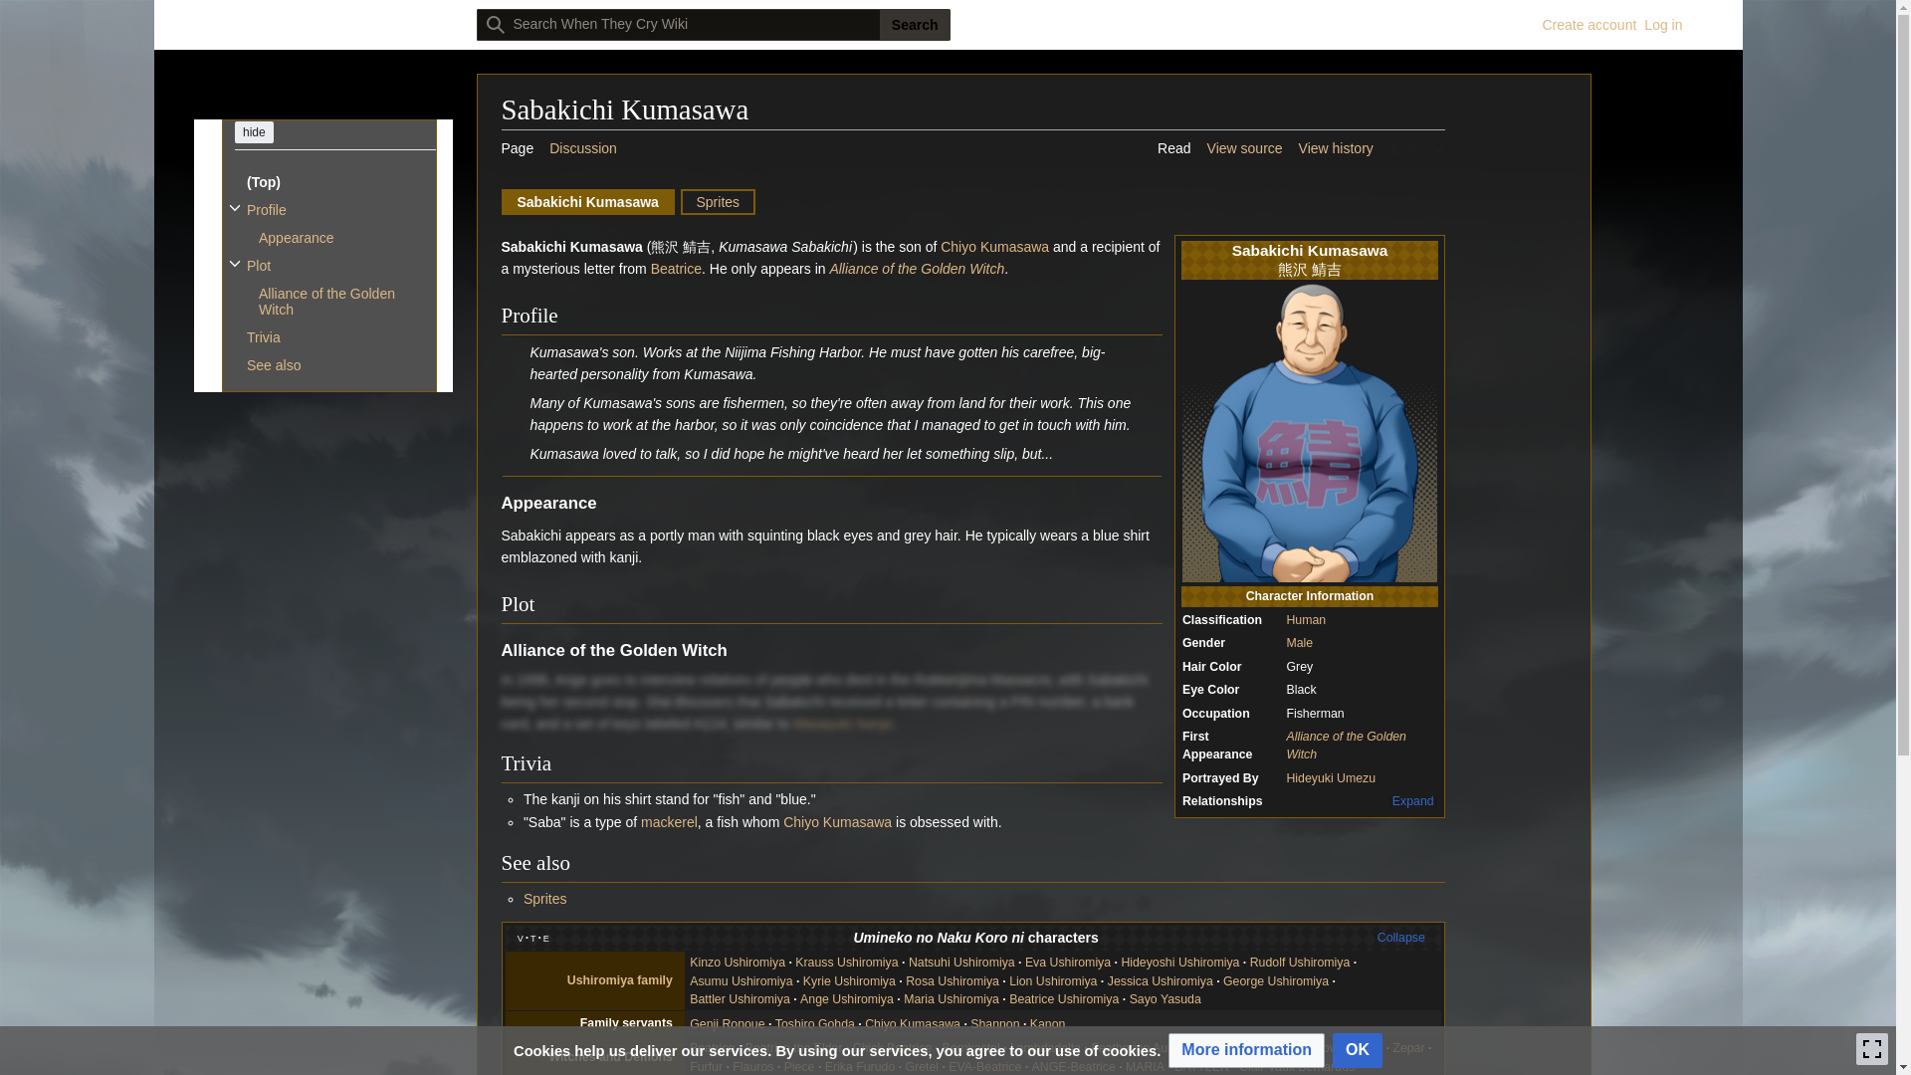 This screenshot has width=1911, height=1075. I want to click on Alliance of the Golden Witch, so click(340, 301).